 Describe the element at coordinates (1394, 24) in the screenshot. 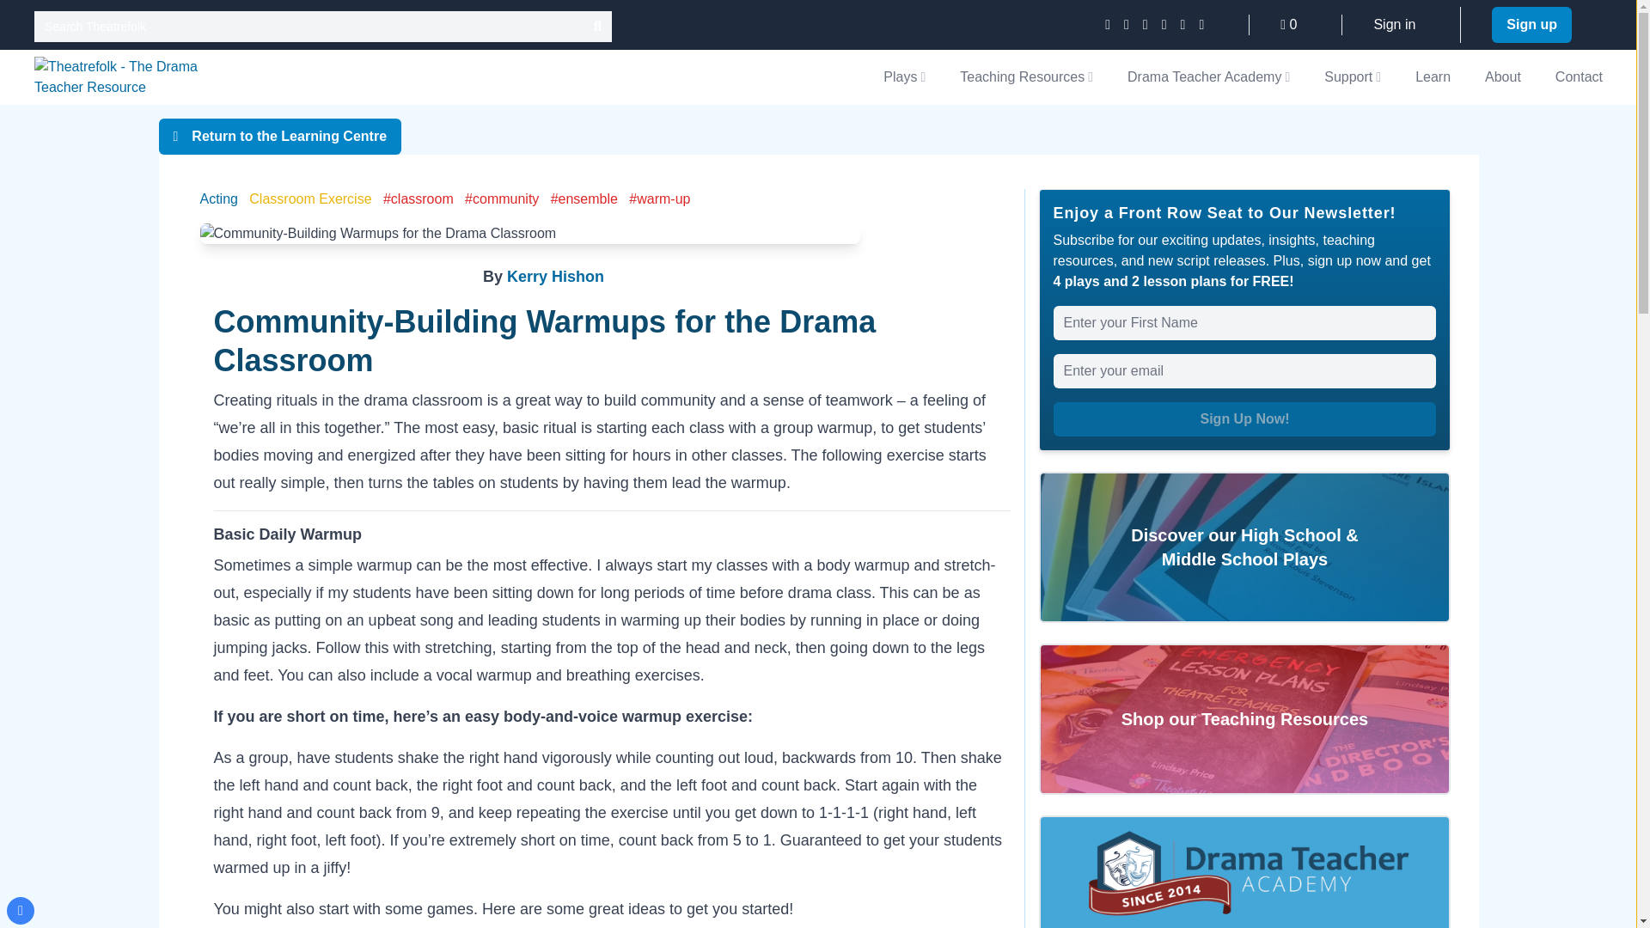

I see `Sign in` at that location.